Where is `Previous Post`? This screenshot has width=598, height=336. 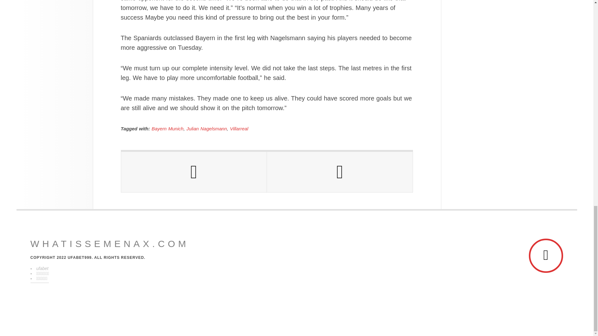 Previous Post is located at coordinates (194, 172).